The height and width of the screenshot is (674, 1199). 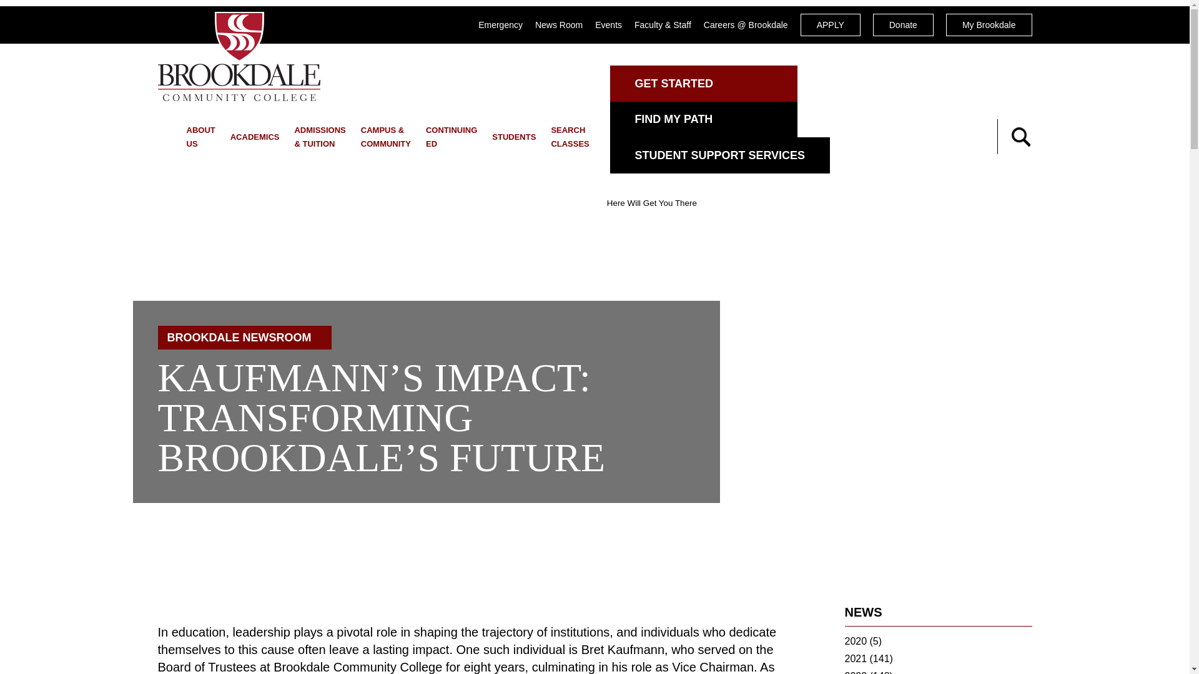 I want to click on News Room, so click(x=558, y=25).